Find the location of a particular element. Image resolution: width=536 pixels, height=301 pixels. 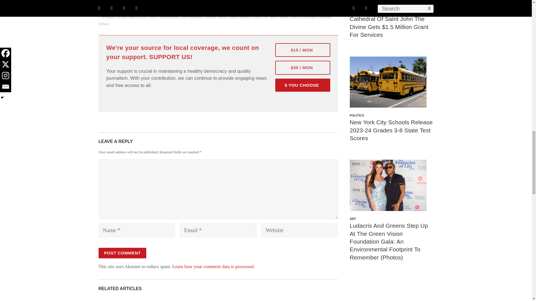

Cynthia Bailey is located at coordinates (169, 17).